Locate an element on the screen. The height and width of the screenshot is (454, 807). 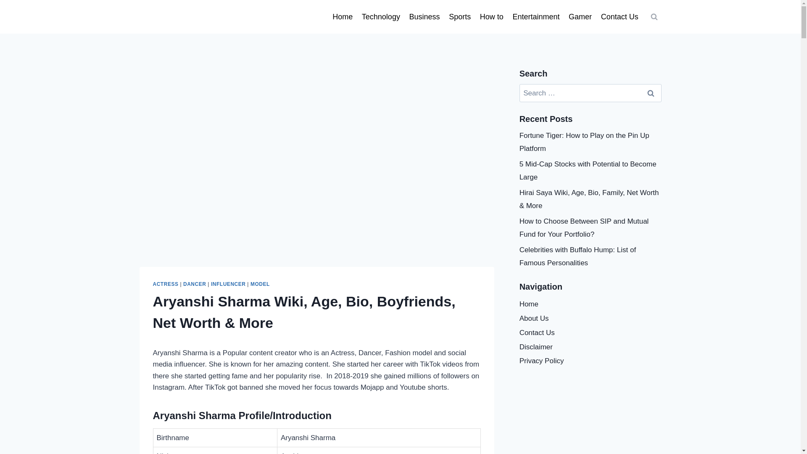
INFLUENCER is located at coordinates (228, 284).